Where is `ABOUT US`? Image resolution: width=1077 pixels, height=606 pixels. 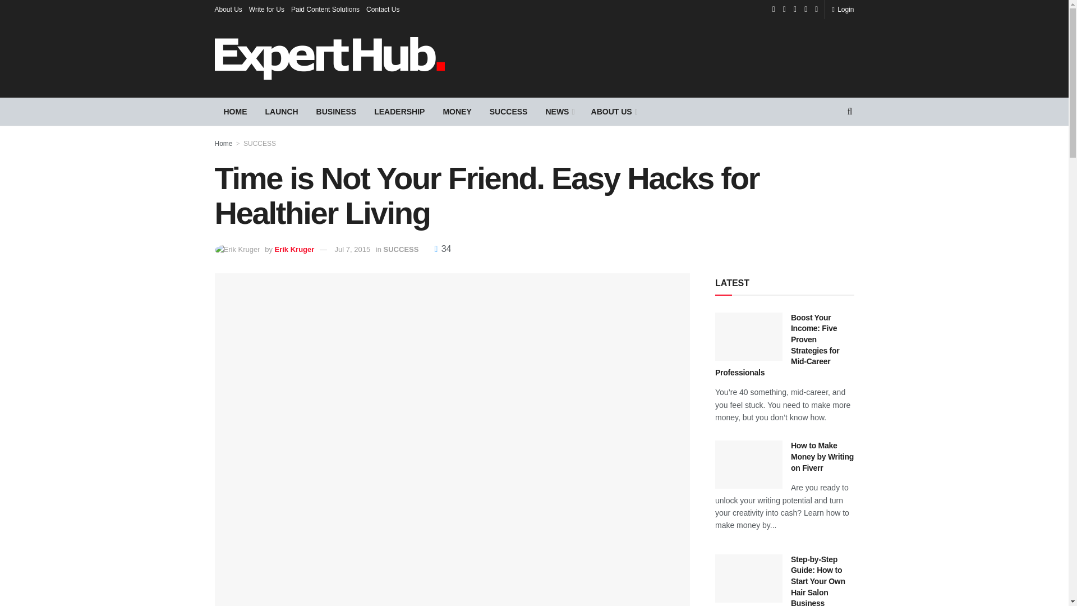 ABOUT US is located at coordinates (614, 111).